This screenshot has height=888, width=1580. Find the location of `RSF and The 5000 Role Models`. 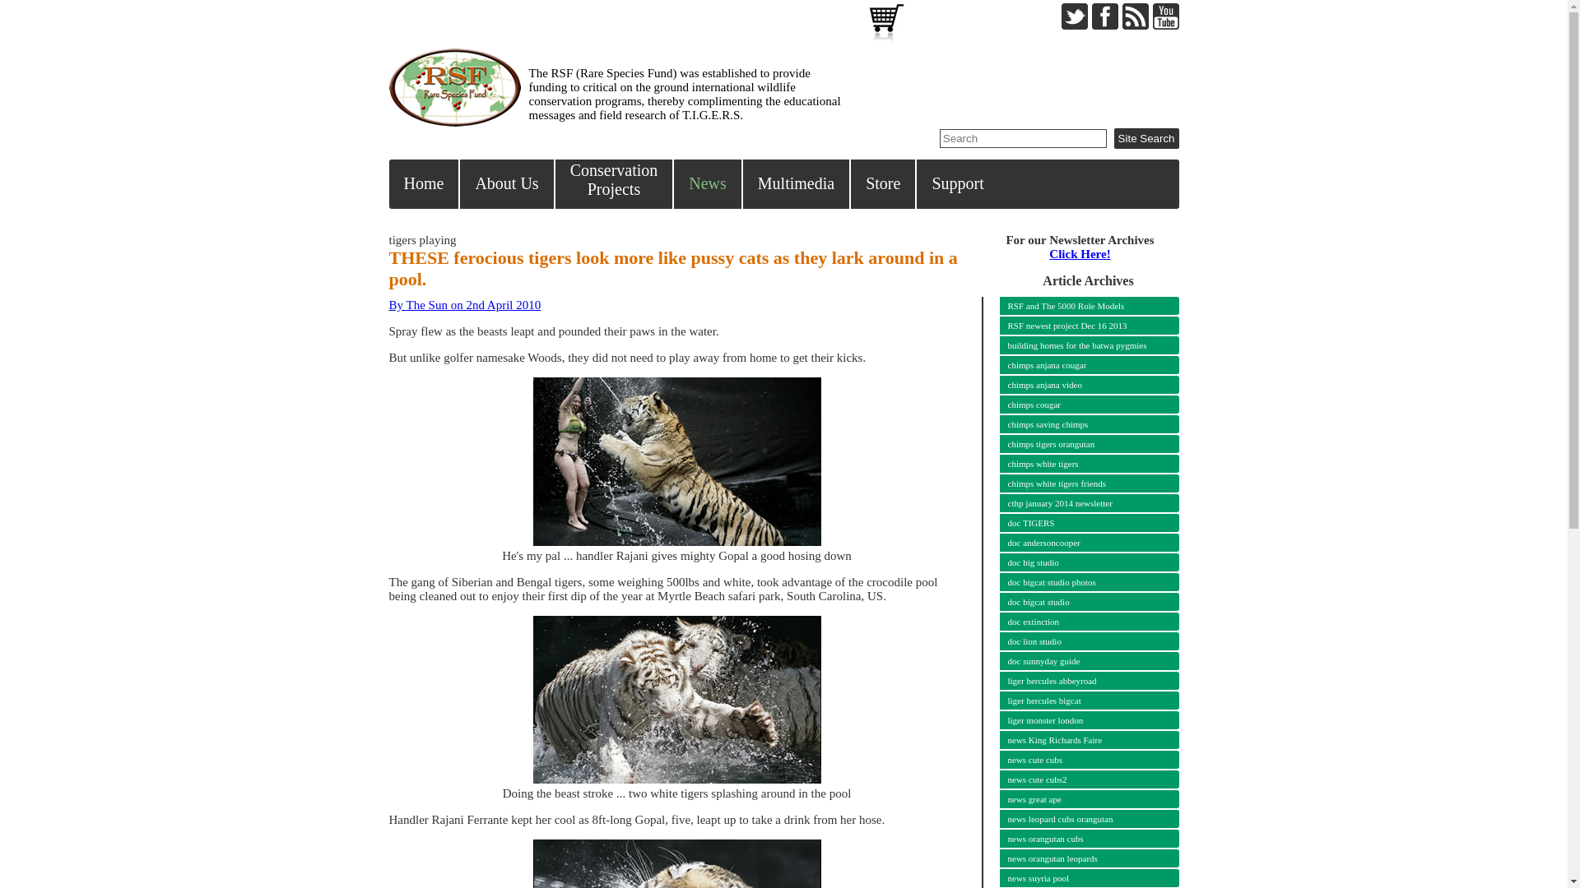

RSF and The 5000 Role Models is located at coordinates (1080, 385).